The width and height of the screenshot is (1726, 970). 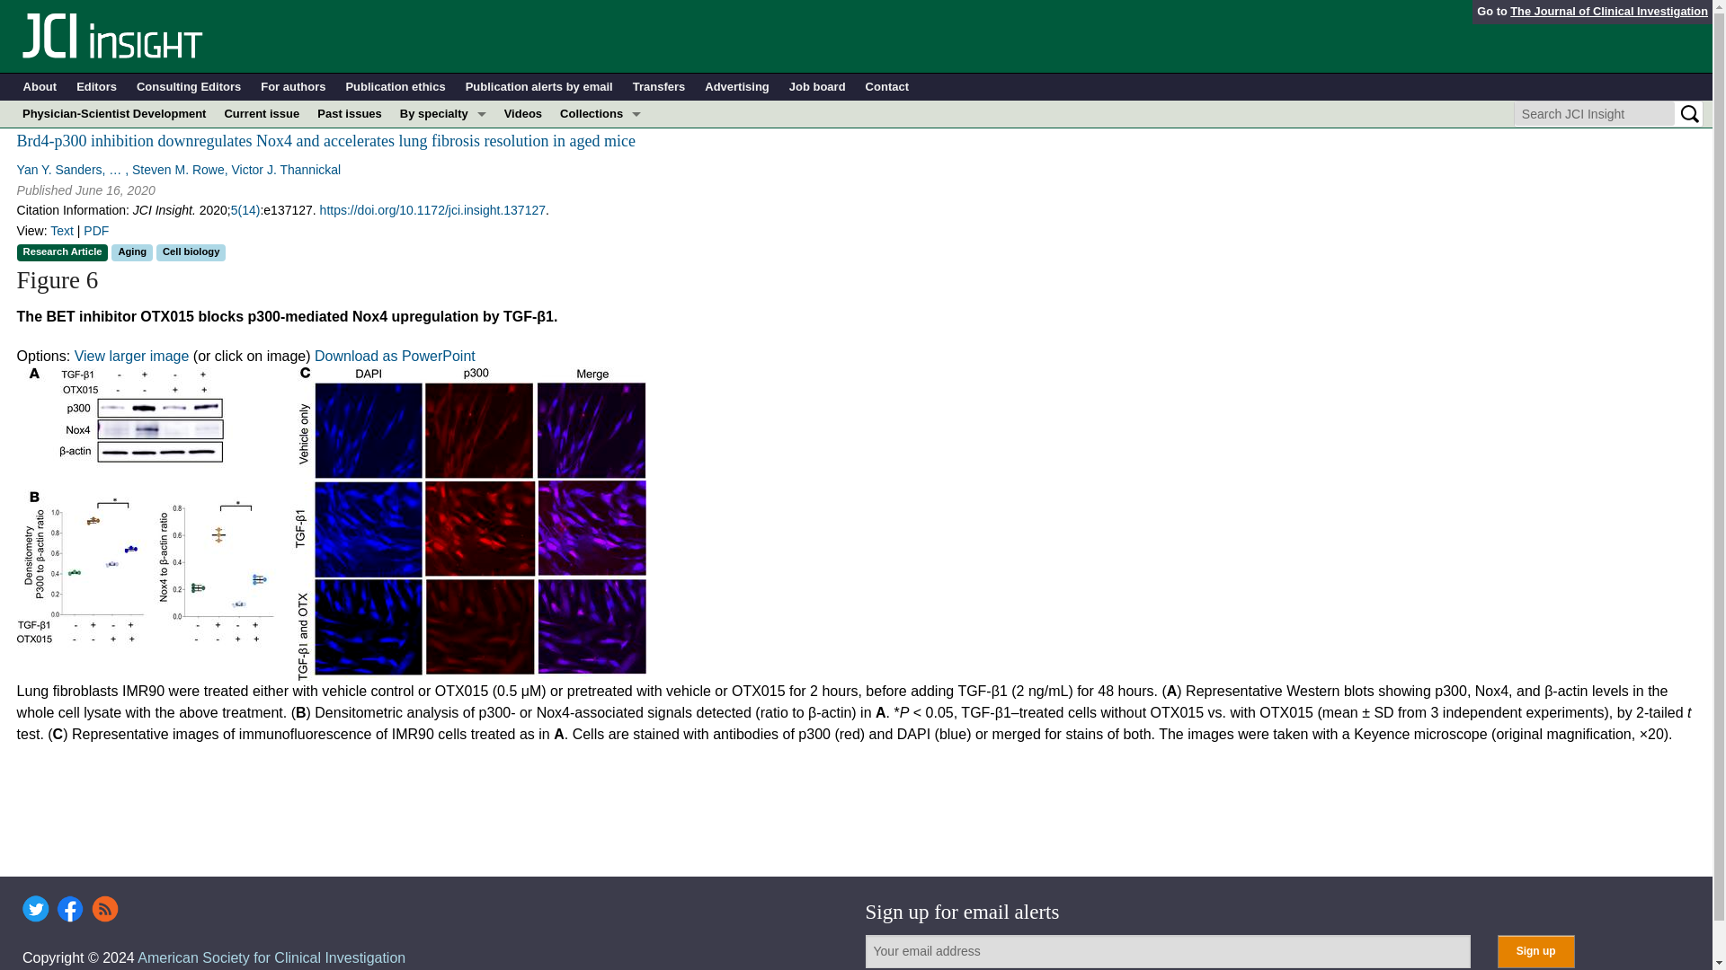 I want to click on Oncology, so click(x=443, y=275).